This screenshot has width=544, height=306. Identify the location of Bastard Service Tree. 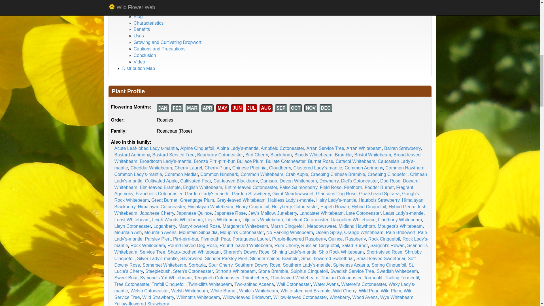
(173, 155).